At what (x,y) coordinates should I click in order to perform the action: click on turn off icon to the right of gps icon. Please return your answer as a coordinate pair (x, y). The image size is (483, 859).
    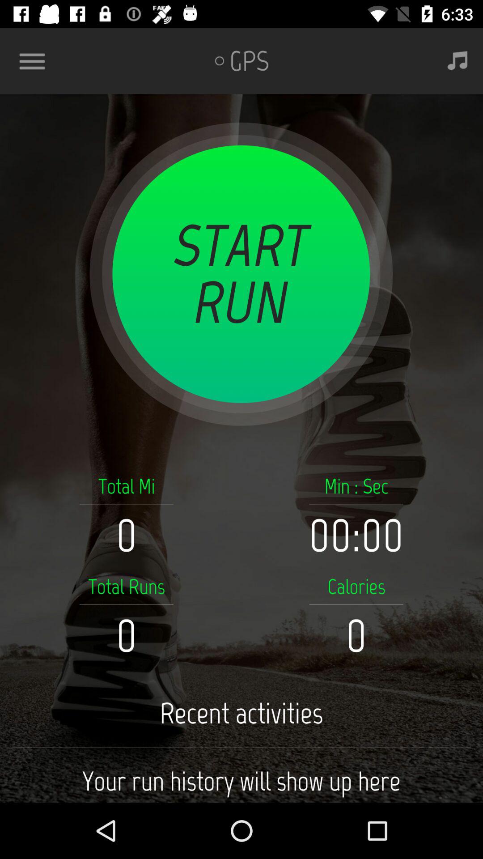
    Looking at the image, I should click on (457, 61).